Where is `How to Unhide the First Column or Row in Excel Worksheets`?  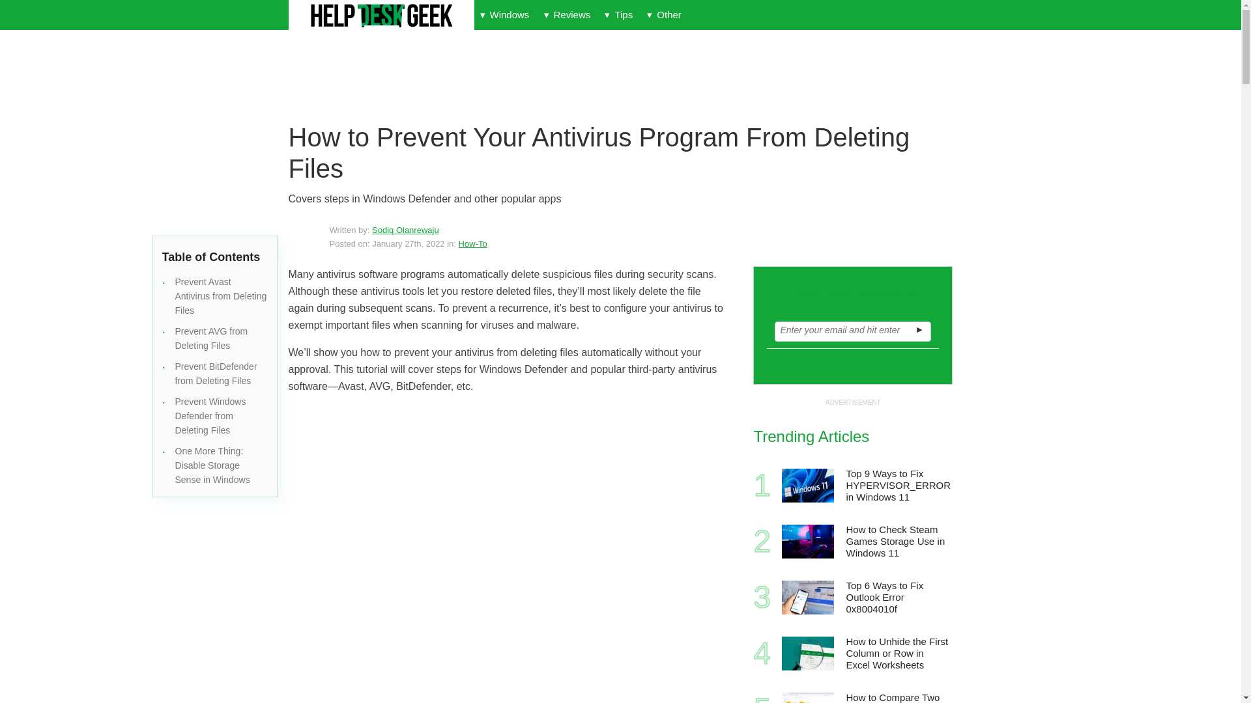 How to Unhide the First Column or Row in Excel Worksheets is located at coordinates (898, 654).